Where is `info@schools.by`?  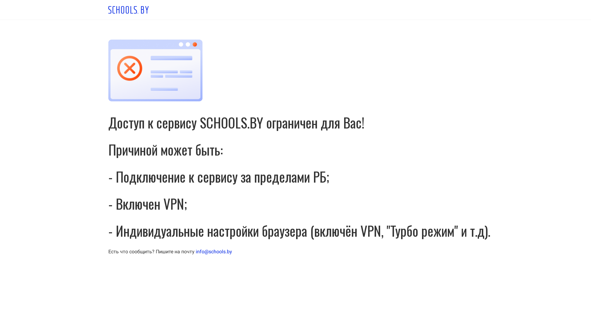
info@schools.by is located at coordinates (214, 251).